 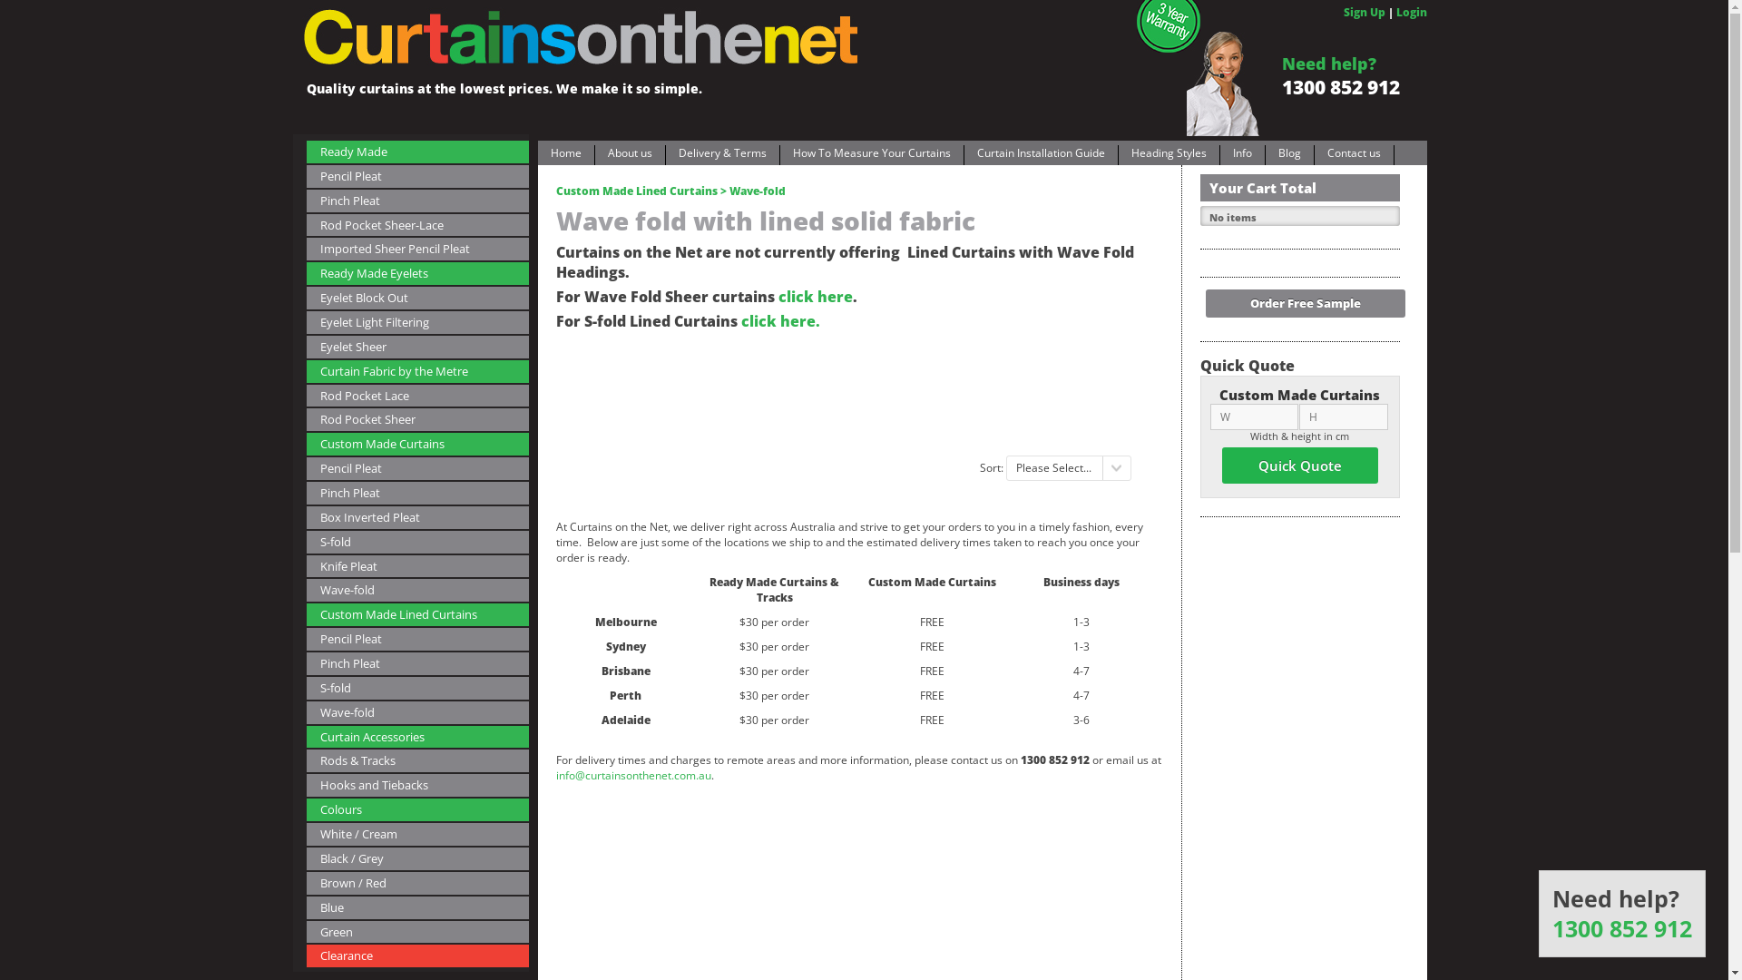 What do you see at coordinates (417, 835) in the screenshot?
I see `White / Cream` at bounding box center [417, 835].